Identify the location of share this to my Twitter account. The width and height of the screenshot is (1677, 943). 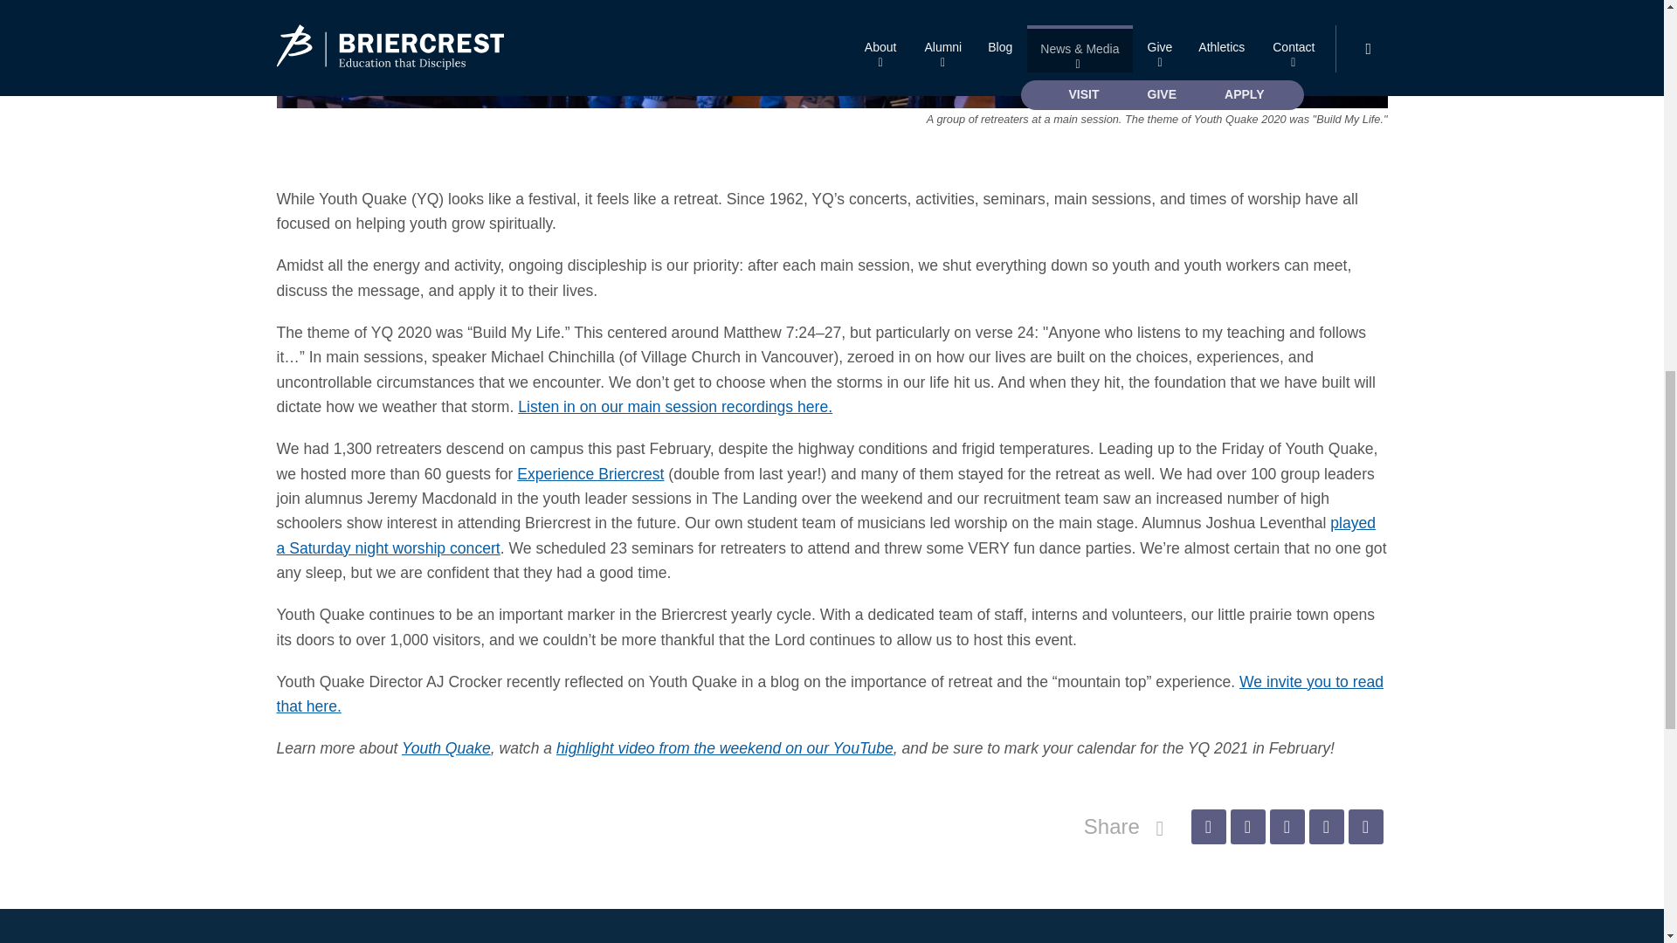
(1246, 826).